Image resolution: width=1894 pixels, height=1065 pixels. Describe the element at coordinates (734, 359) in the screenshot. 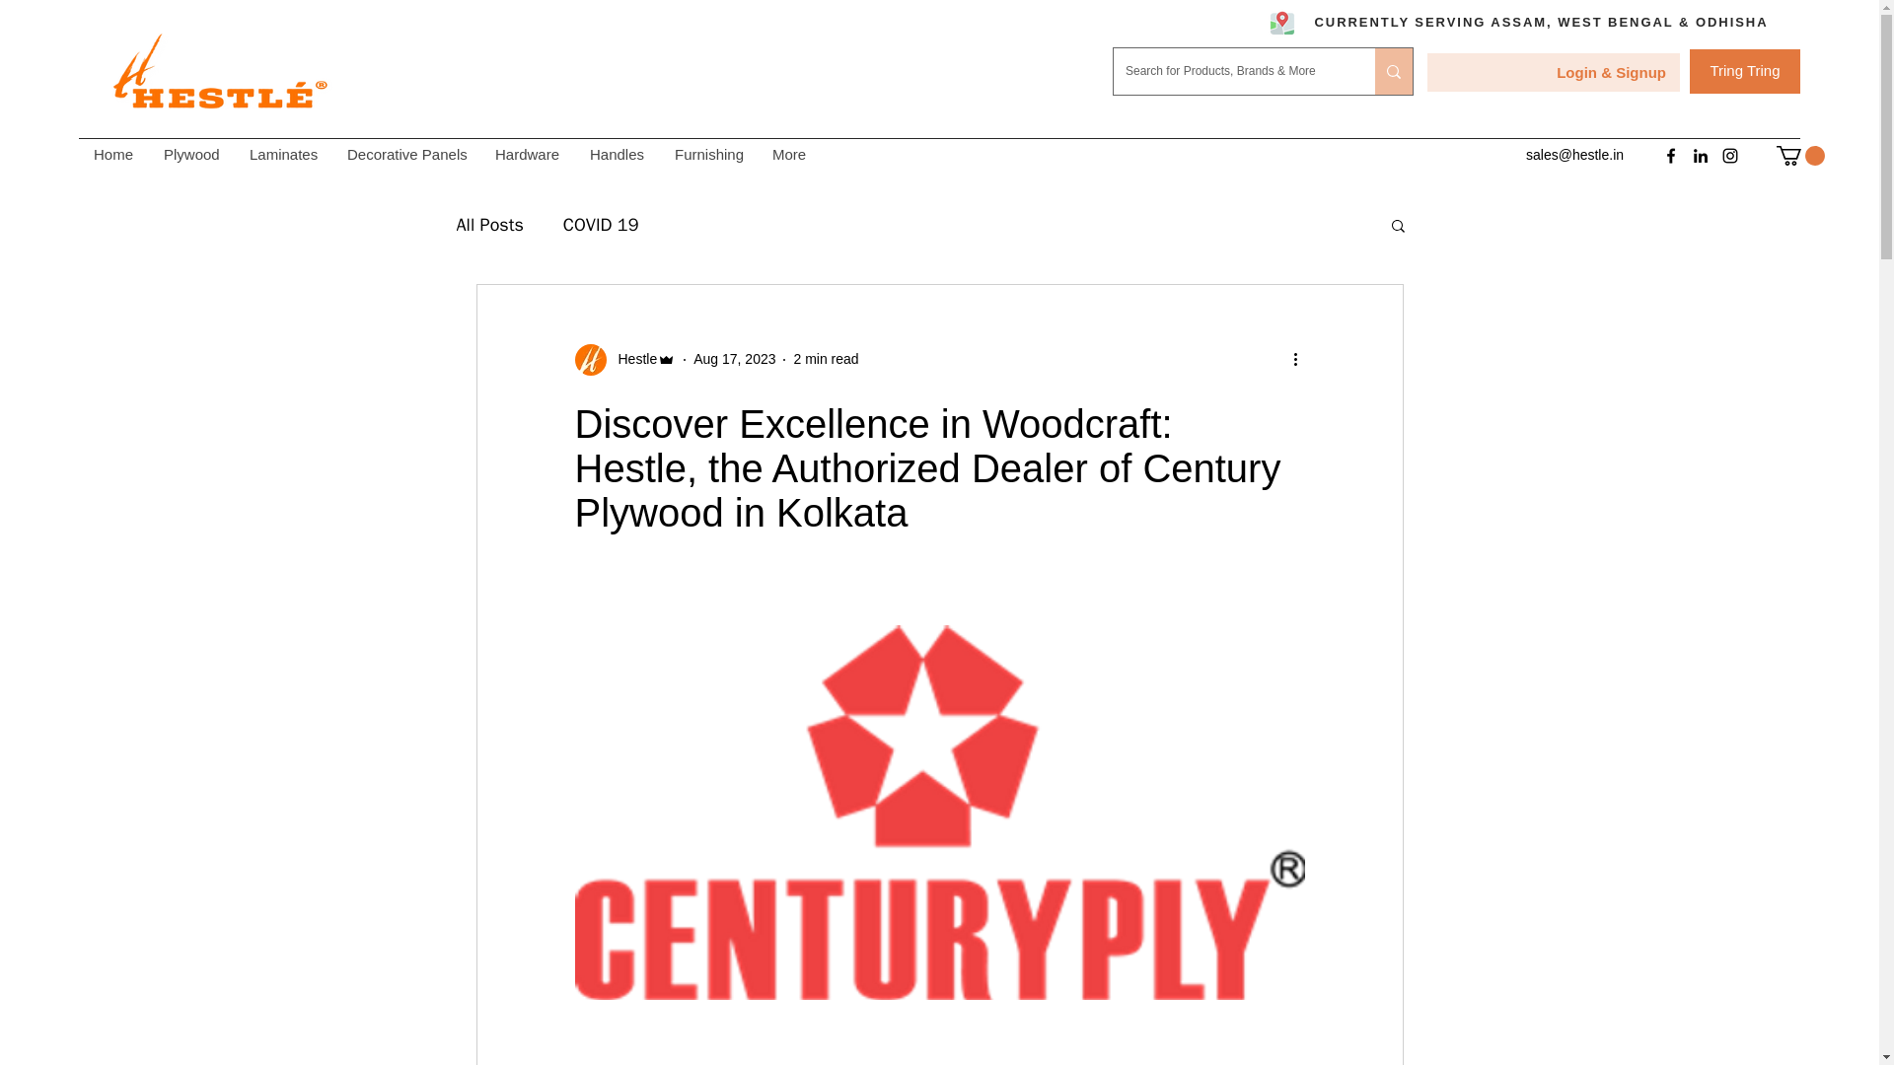

I see `Aug 17, 2023` at that location.